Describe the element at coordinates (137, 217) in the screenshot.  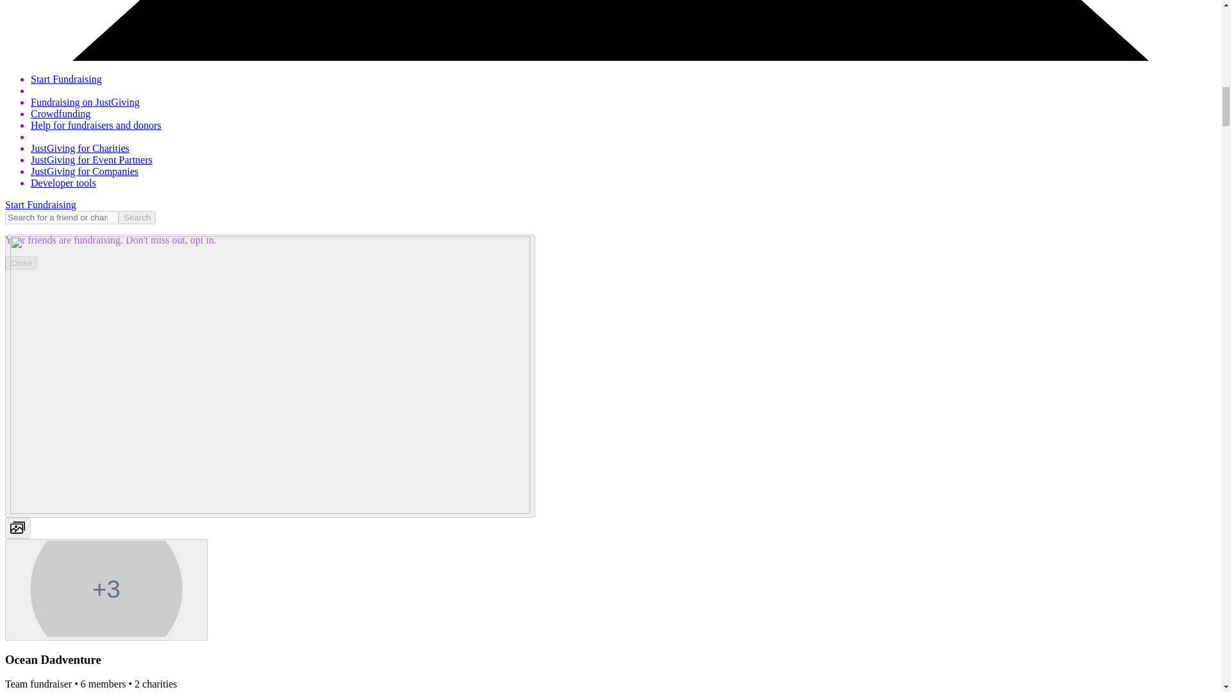
I see `Search` at that location.